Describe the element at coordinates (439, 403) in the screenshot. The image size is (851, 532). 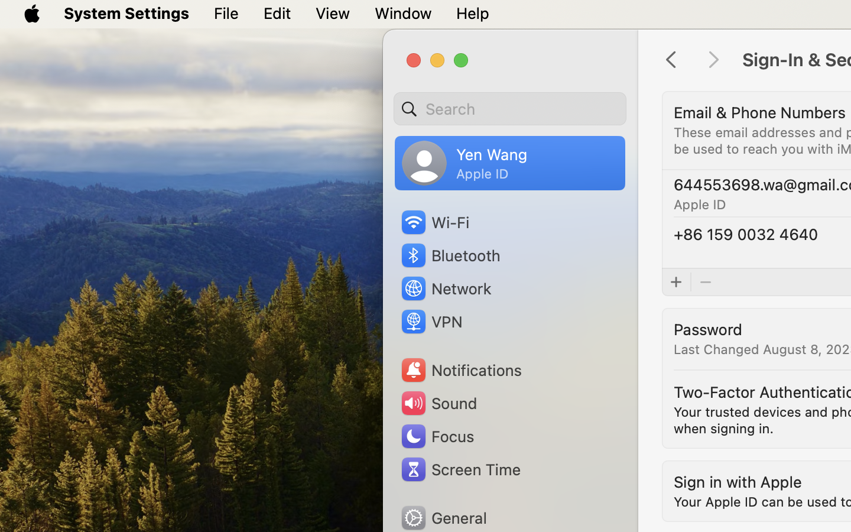
I see `Sound` at that location.